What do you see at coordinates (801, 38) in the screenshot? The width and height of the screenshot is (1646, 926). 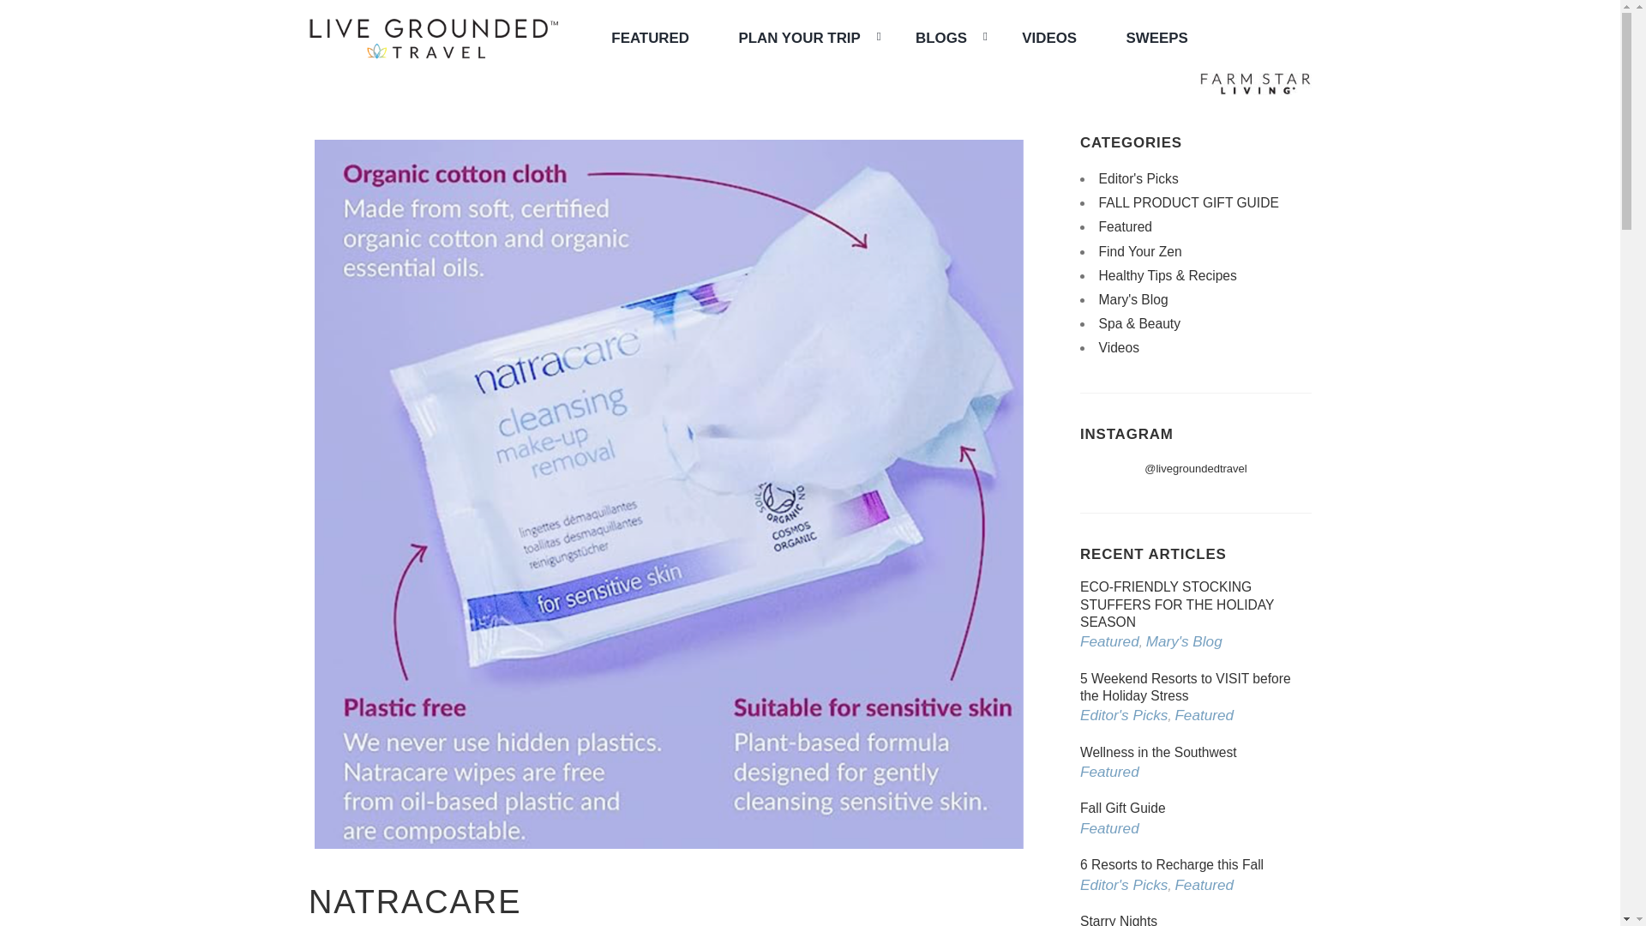 I see `PLAN YOUR TRIP` at bounding box center [801, 38].